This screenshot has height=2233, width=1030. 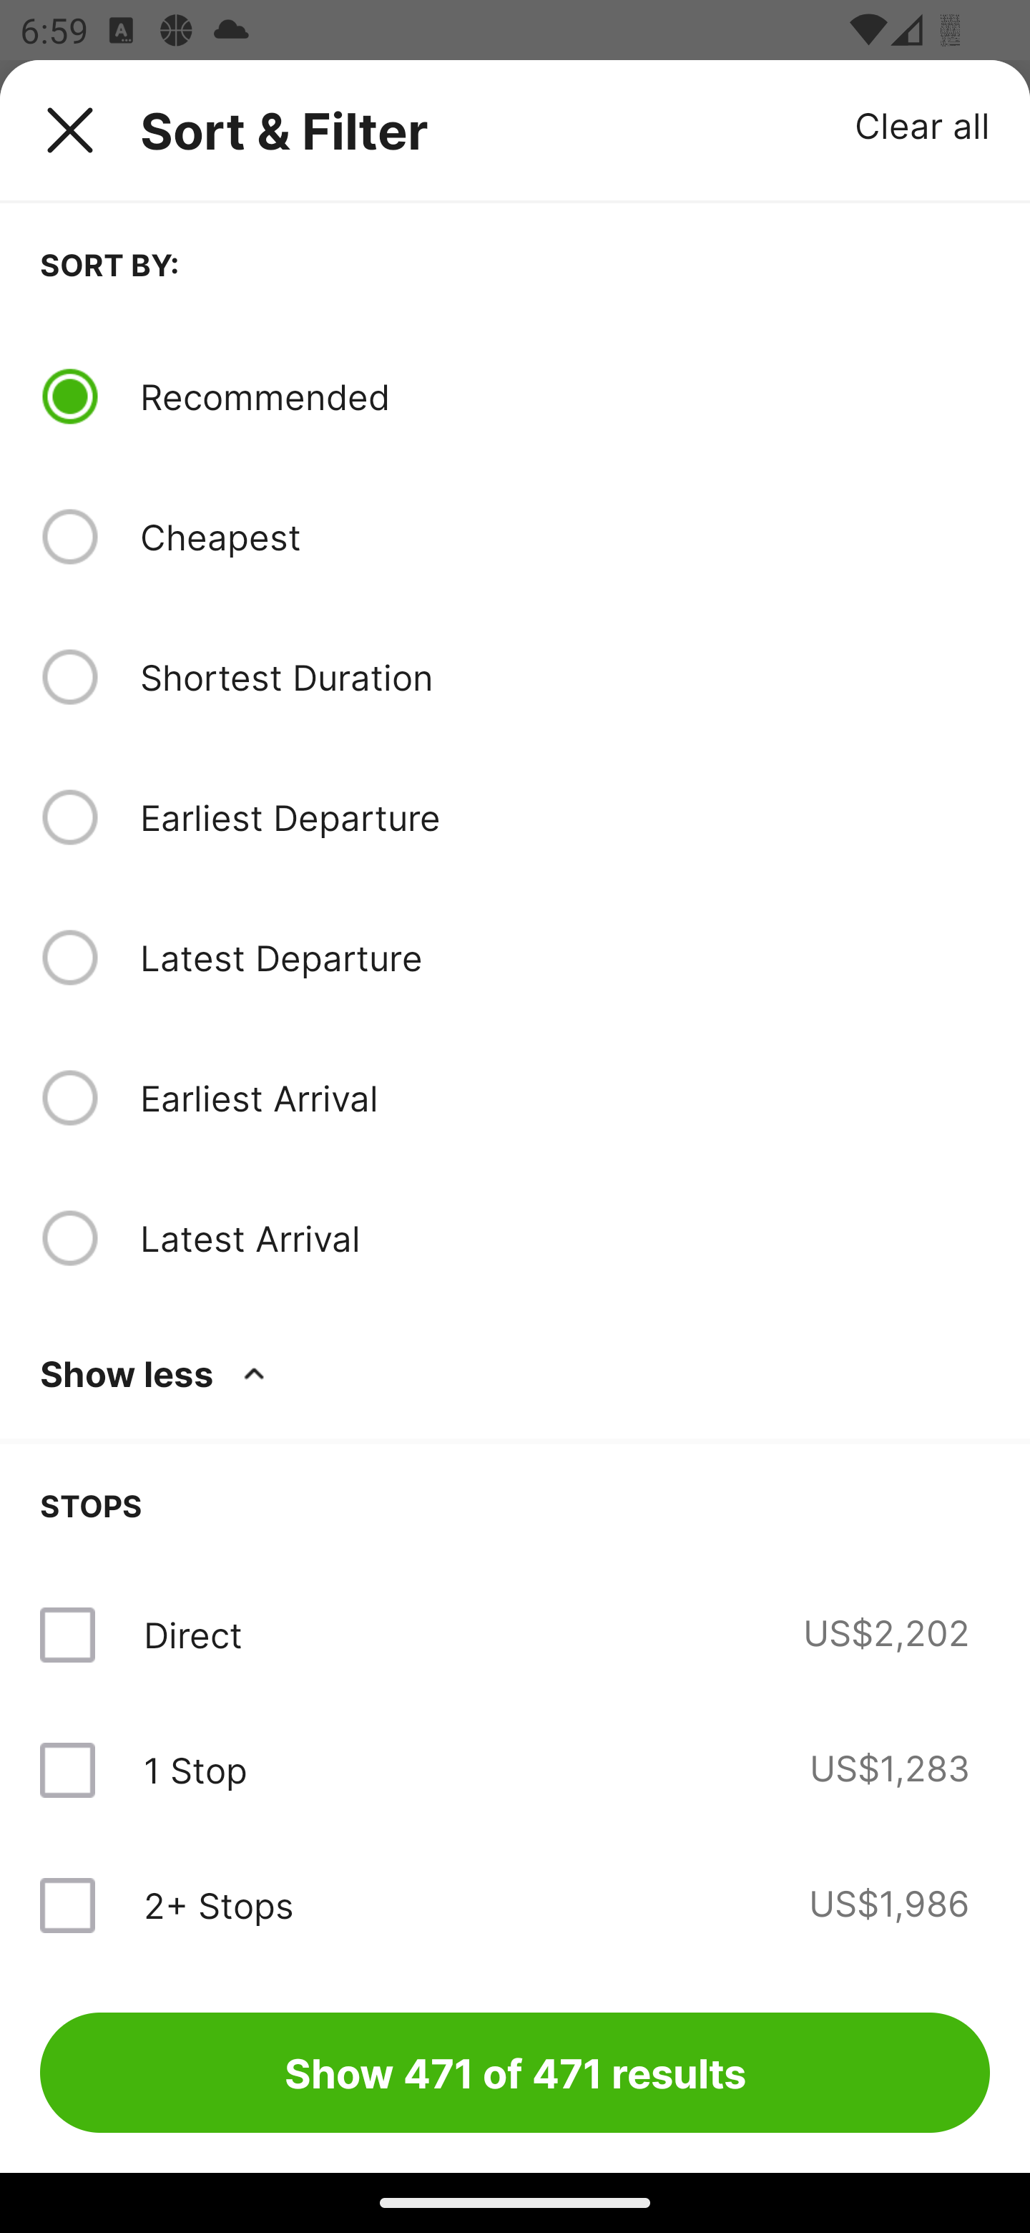 What do you see at coordinates (564, 676) in the screenshot?
I see `Shortest Duration` at bounding box center [564, 676].